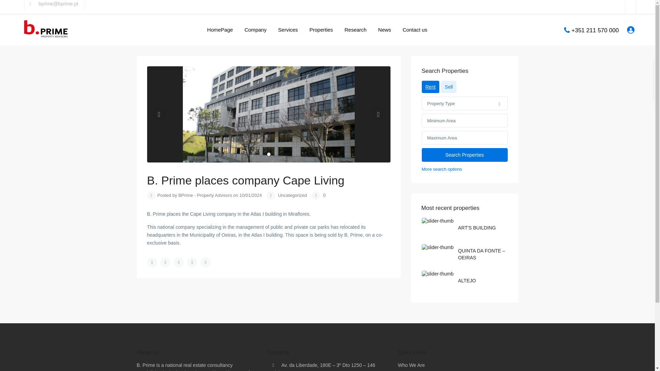  Describe the element at coordinates (292, 195) in the screenshot. I see `Uncategorized` at that location.